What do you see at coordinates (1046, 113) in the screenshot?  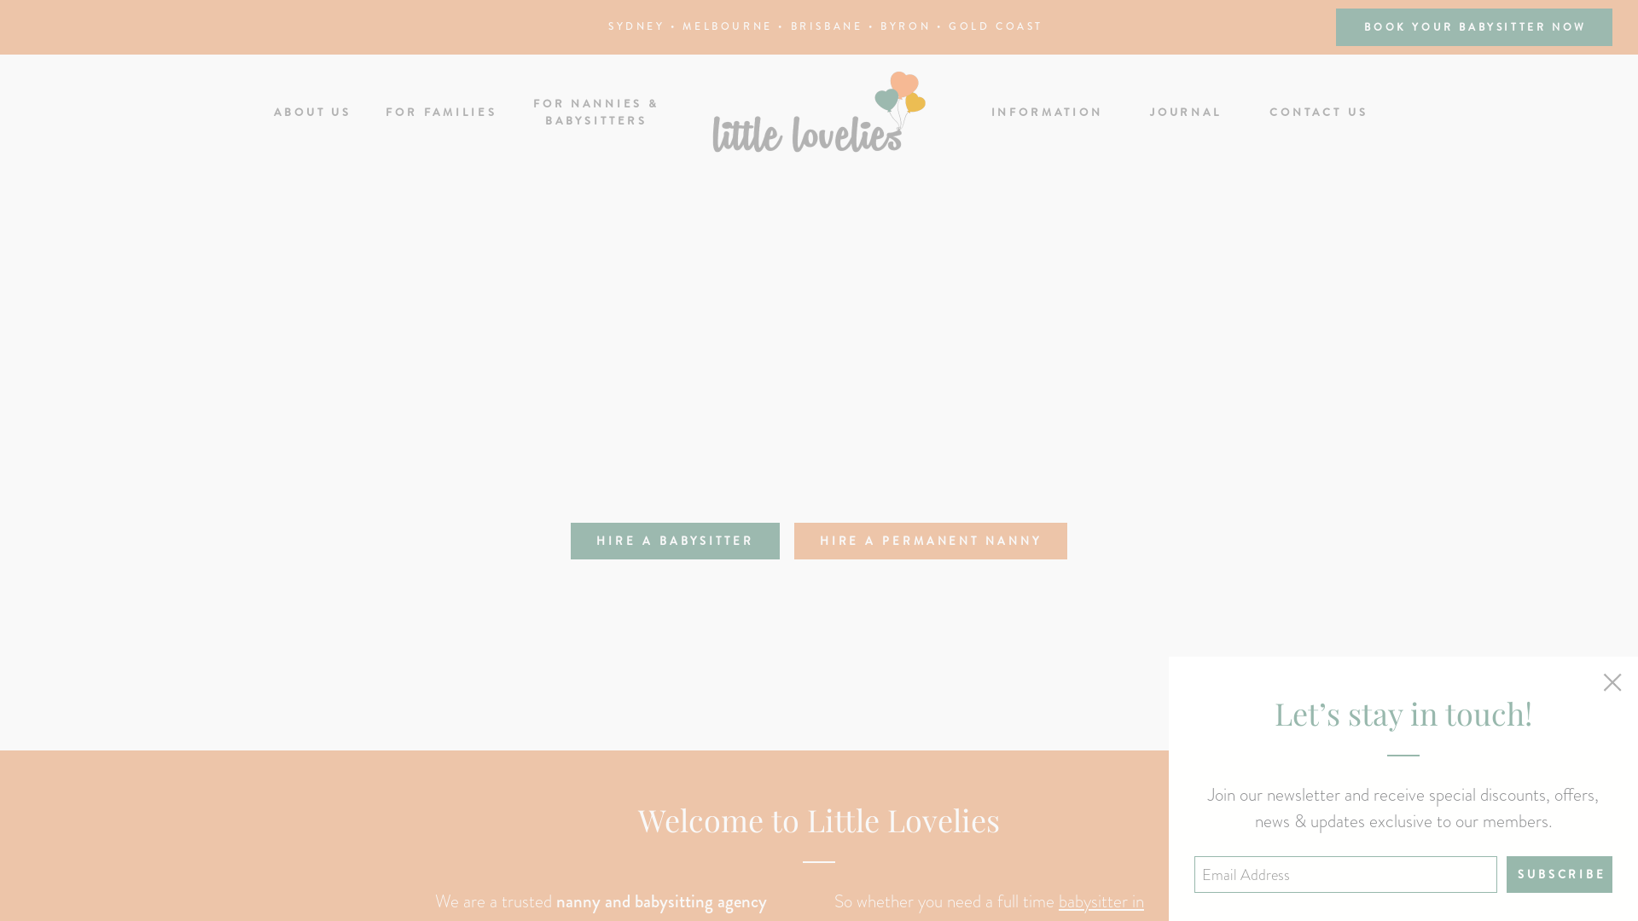 I see `INFORMATION` at bounding box center [1046, 113].